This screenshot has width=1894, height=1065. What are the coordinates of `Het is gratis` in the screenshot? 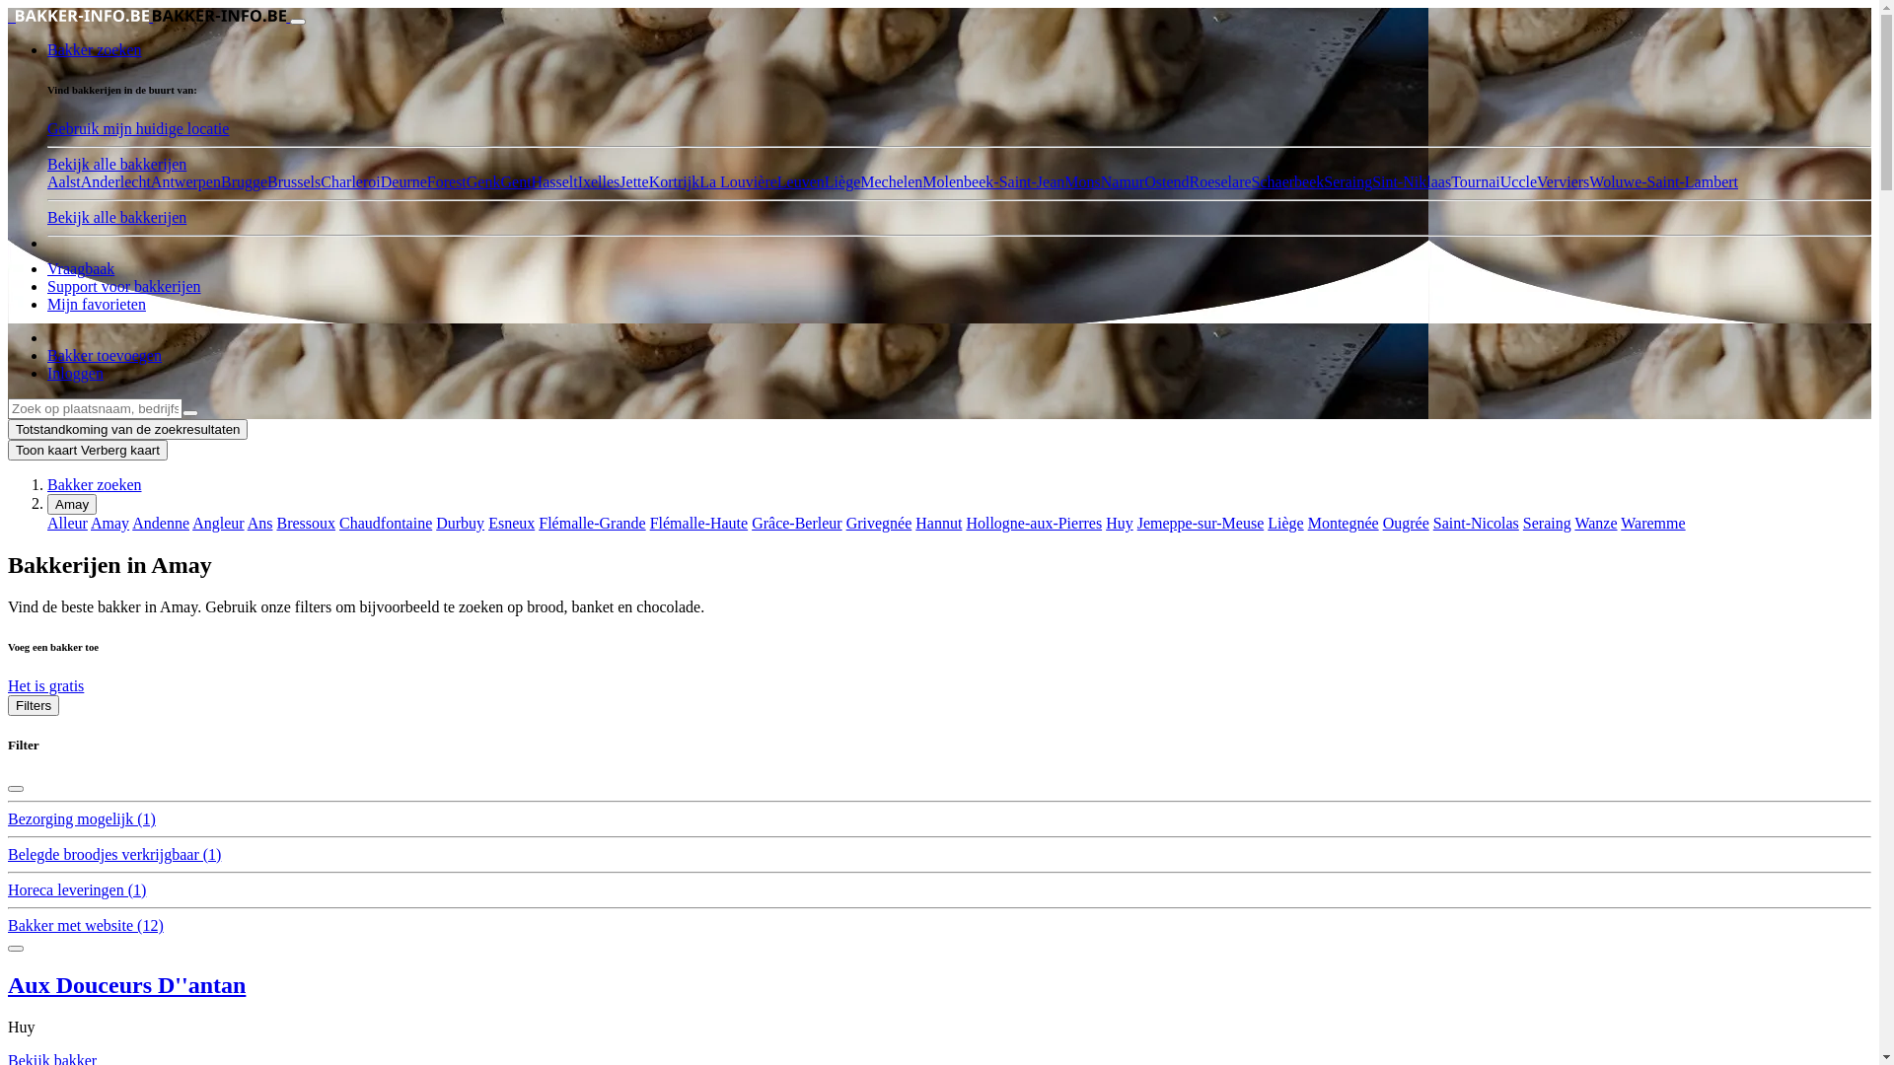 It's located at (45, 686).